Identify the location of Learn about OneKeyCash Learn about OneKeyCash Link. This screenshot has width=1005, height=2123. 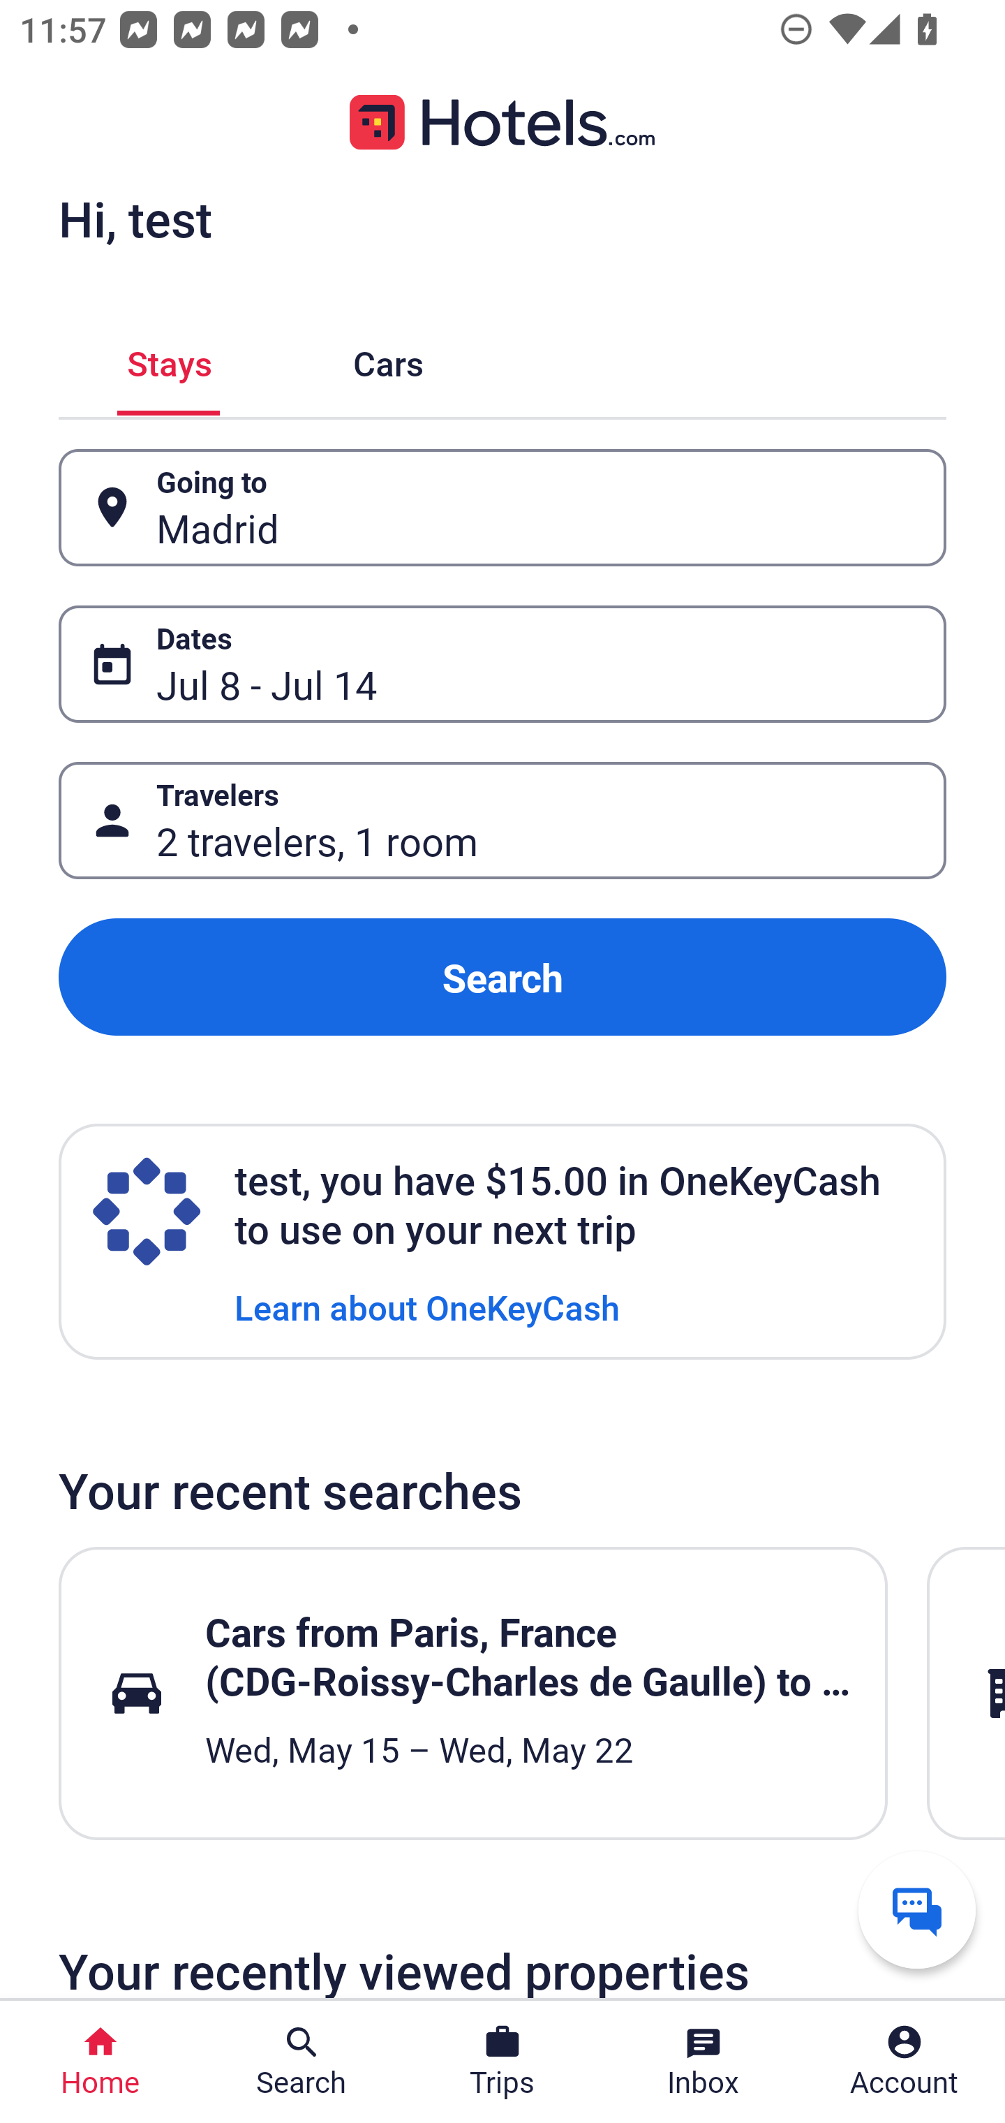
(427, 1306).